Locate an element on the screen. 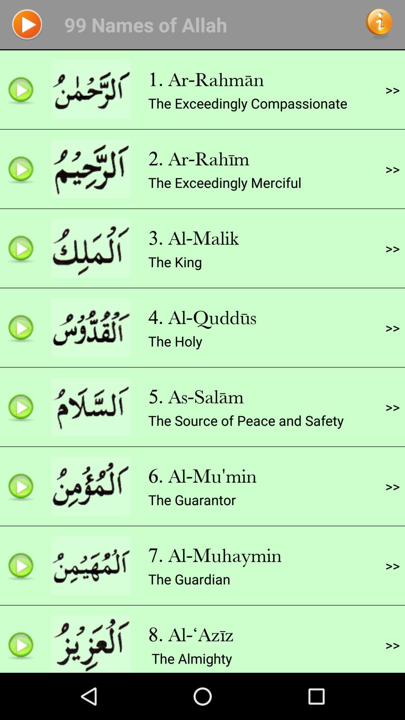 The height and width of the screenshot is (720, 405). flip to >> item is located at coordinates (392, 90).